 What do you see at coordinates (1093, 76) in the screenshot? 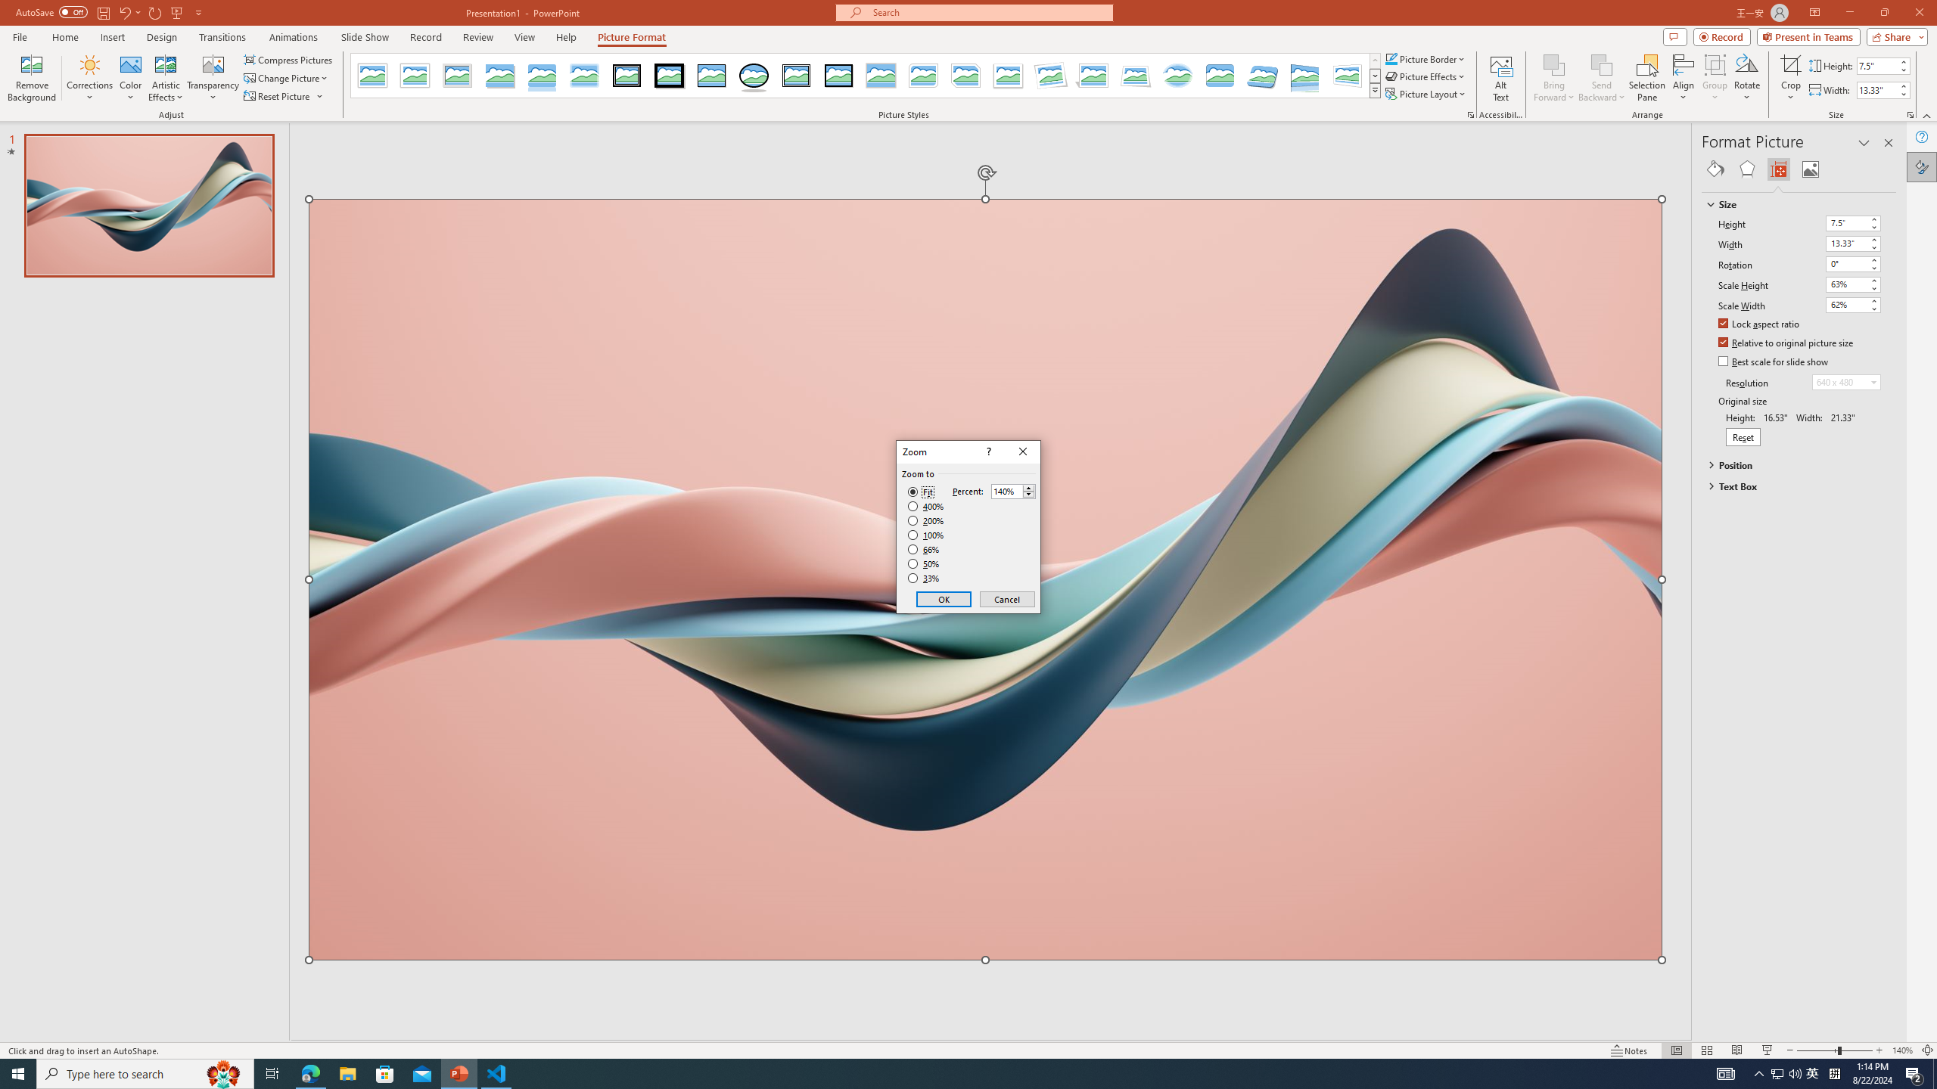
I see `Perspective Shadow, White` at bounding box center [1093, 76].